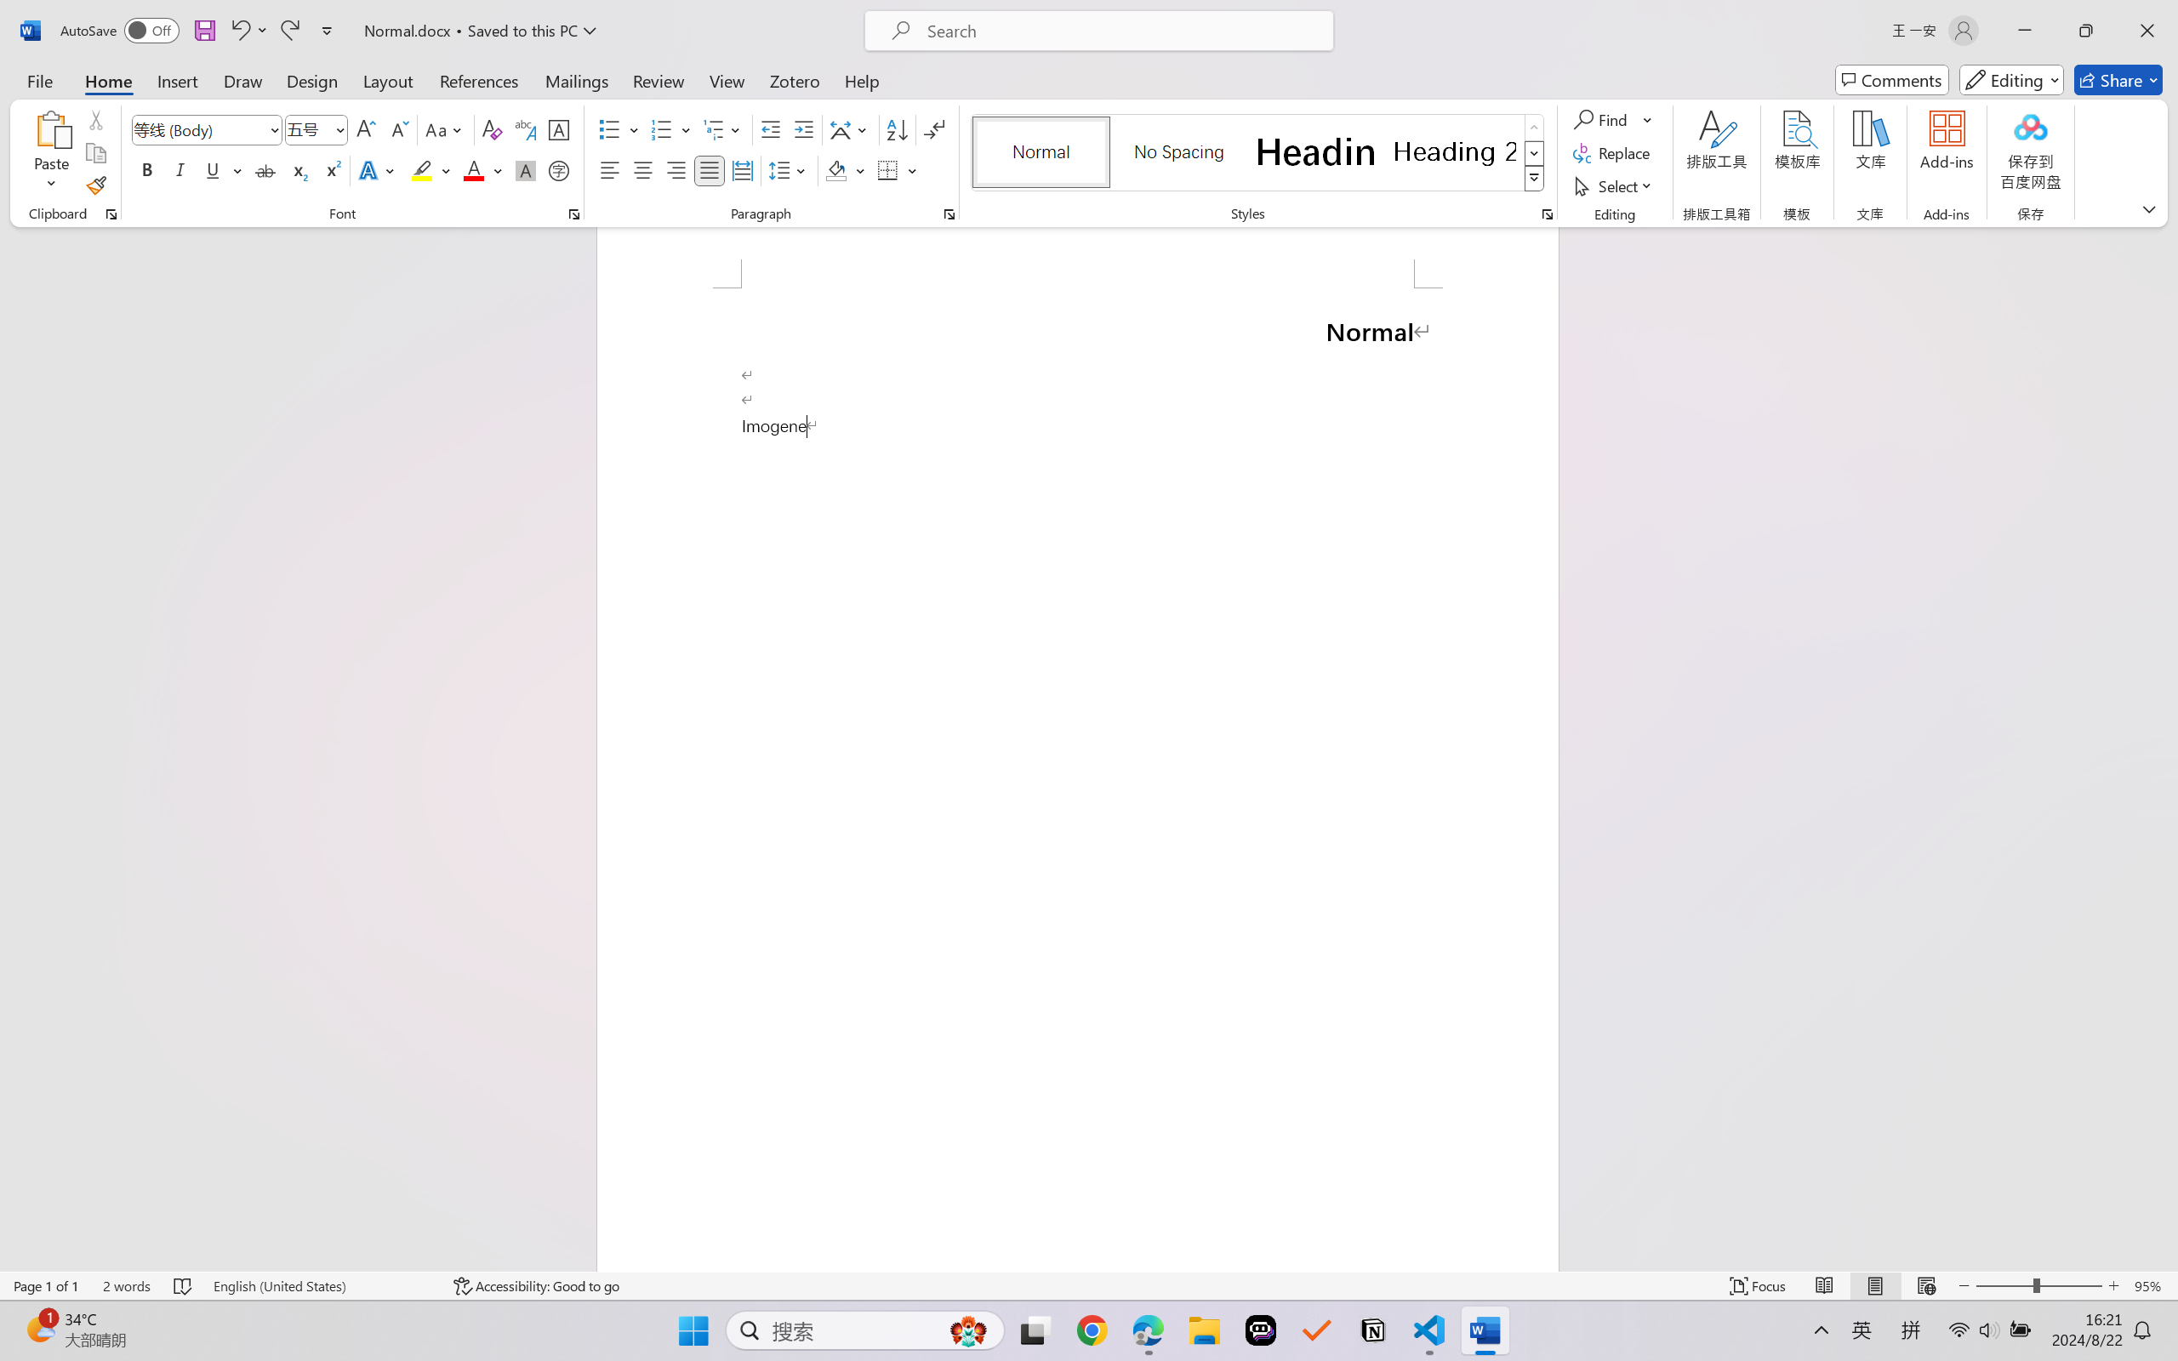  Describe the element at coordinates (790, 170) in the screenshot. I see `Line and Paragraph Spacing` at that location.